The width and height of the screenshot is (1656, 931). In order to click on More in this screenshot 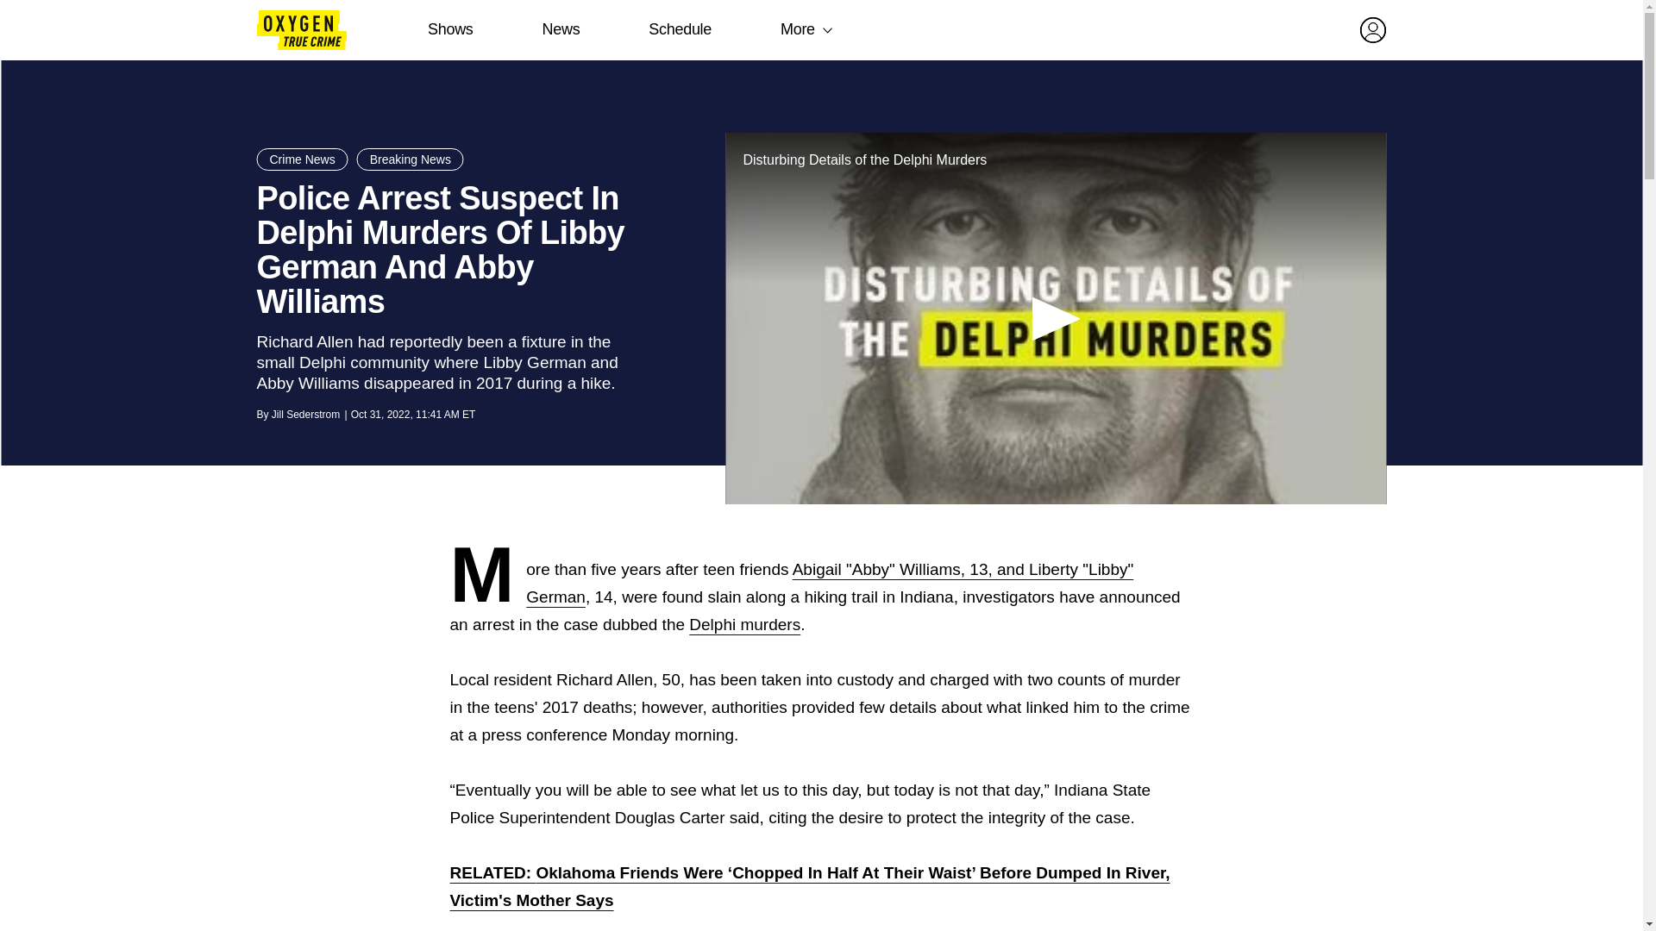, I will do `click(797, 29)`.